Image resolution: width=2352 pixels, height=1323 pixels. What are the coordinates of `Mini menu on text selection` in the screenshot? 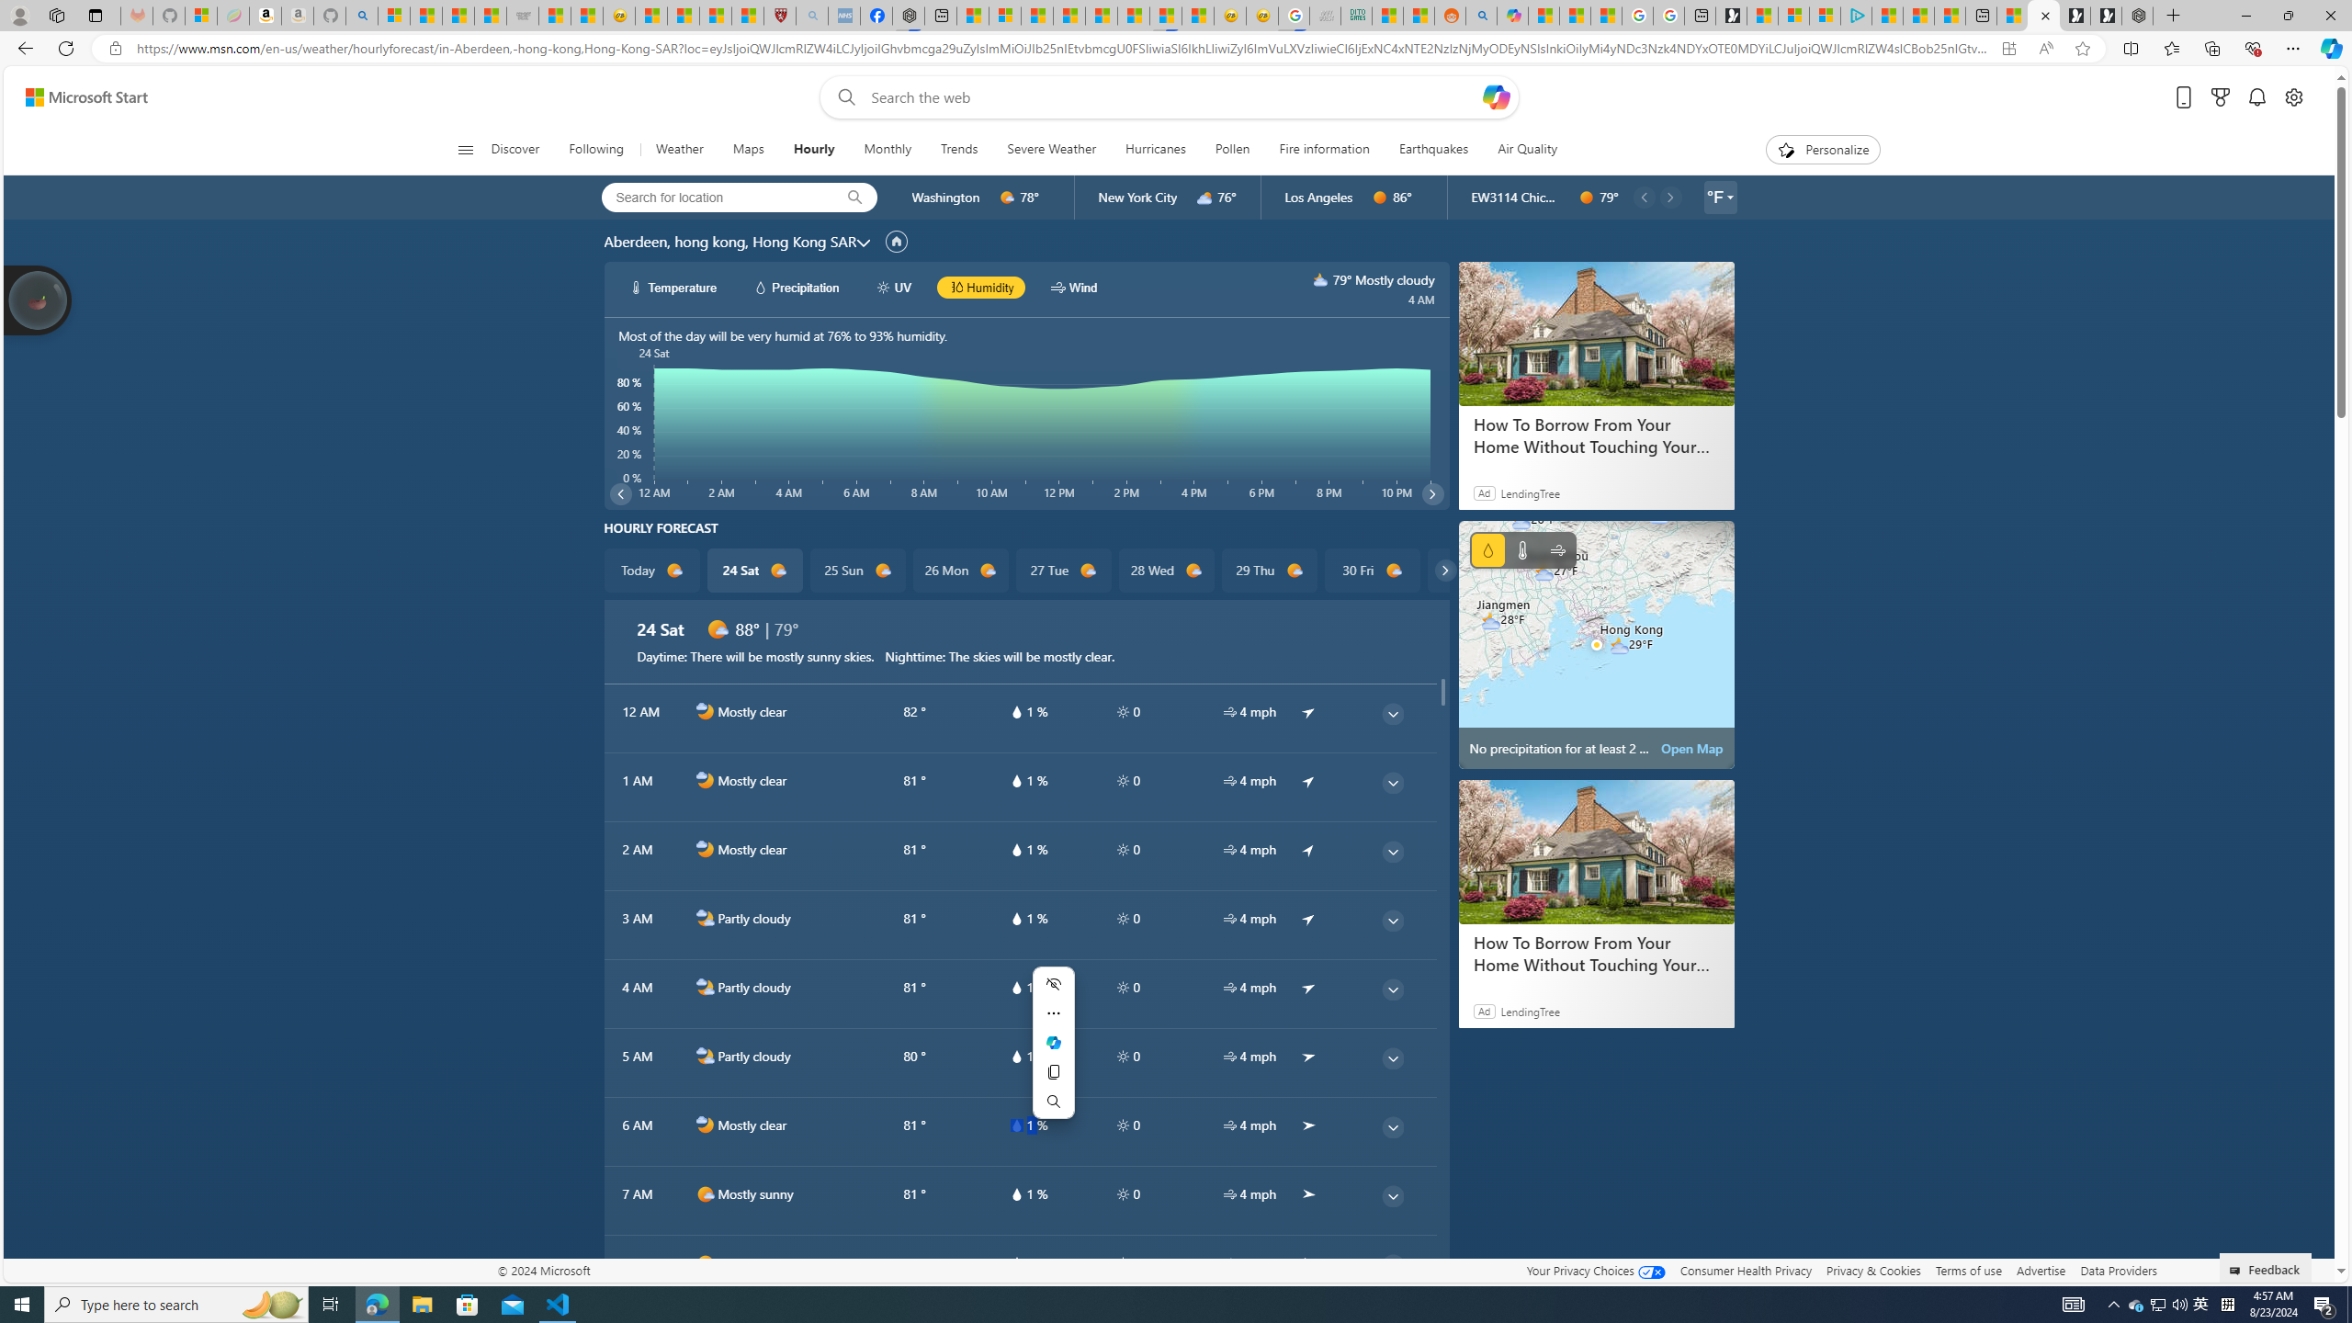 It's located at (1053, 1053).